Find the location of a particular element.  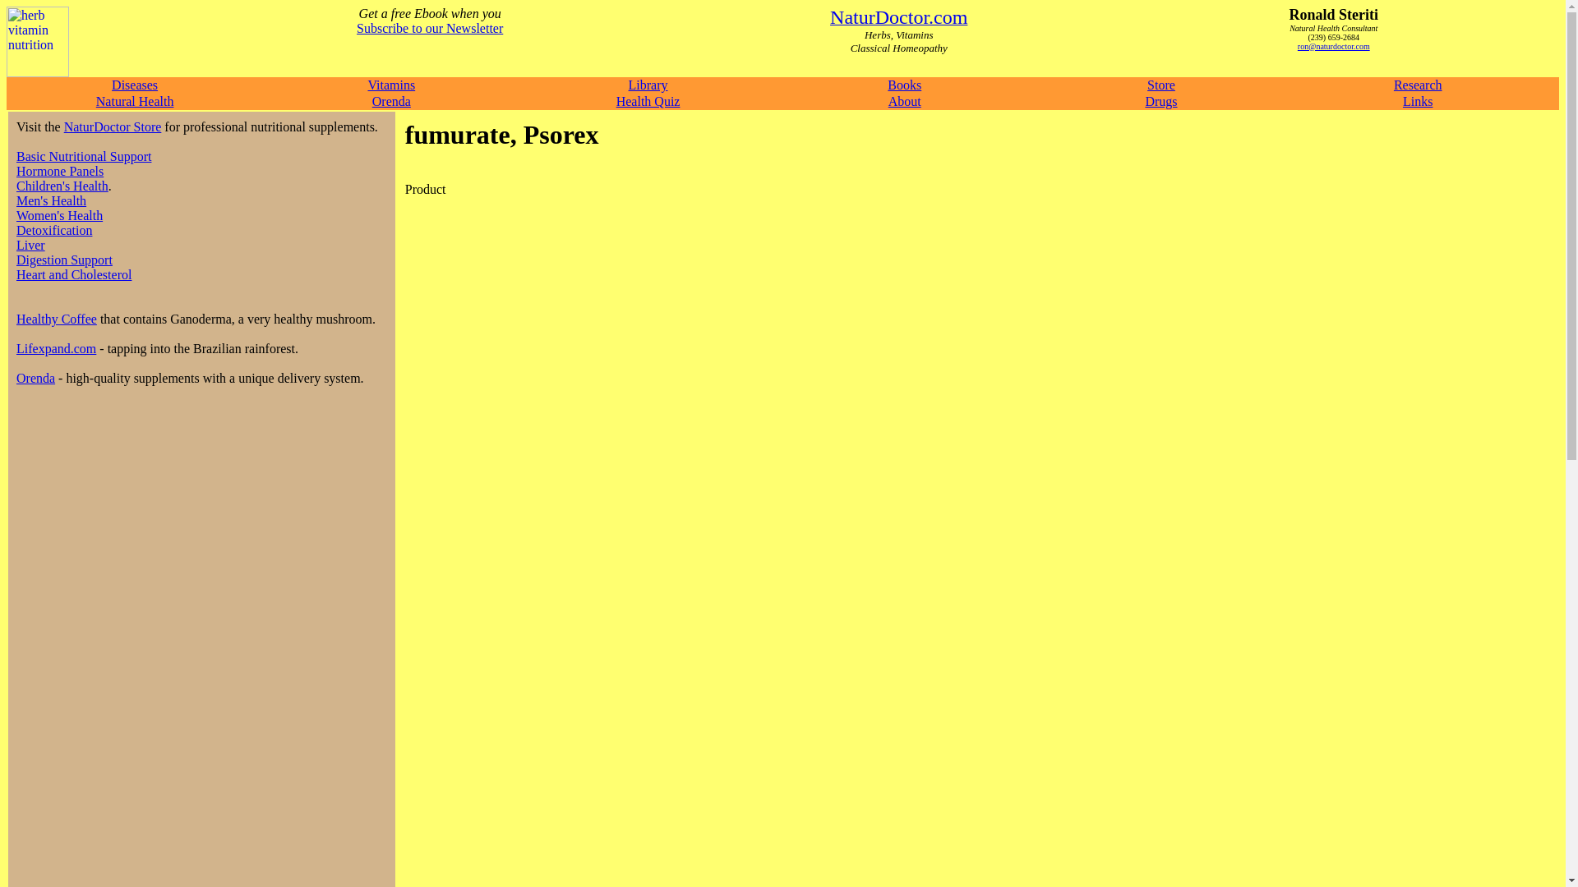

Basic Nutritional Support is located at coordinates (84, 156).